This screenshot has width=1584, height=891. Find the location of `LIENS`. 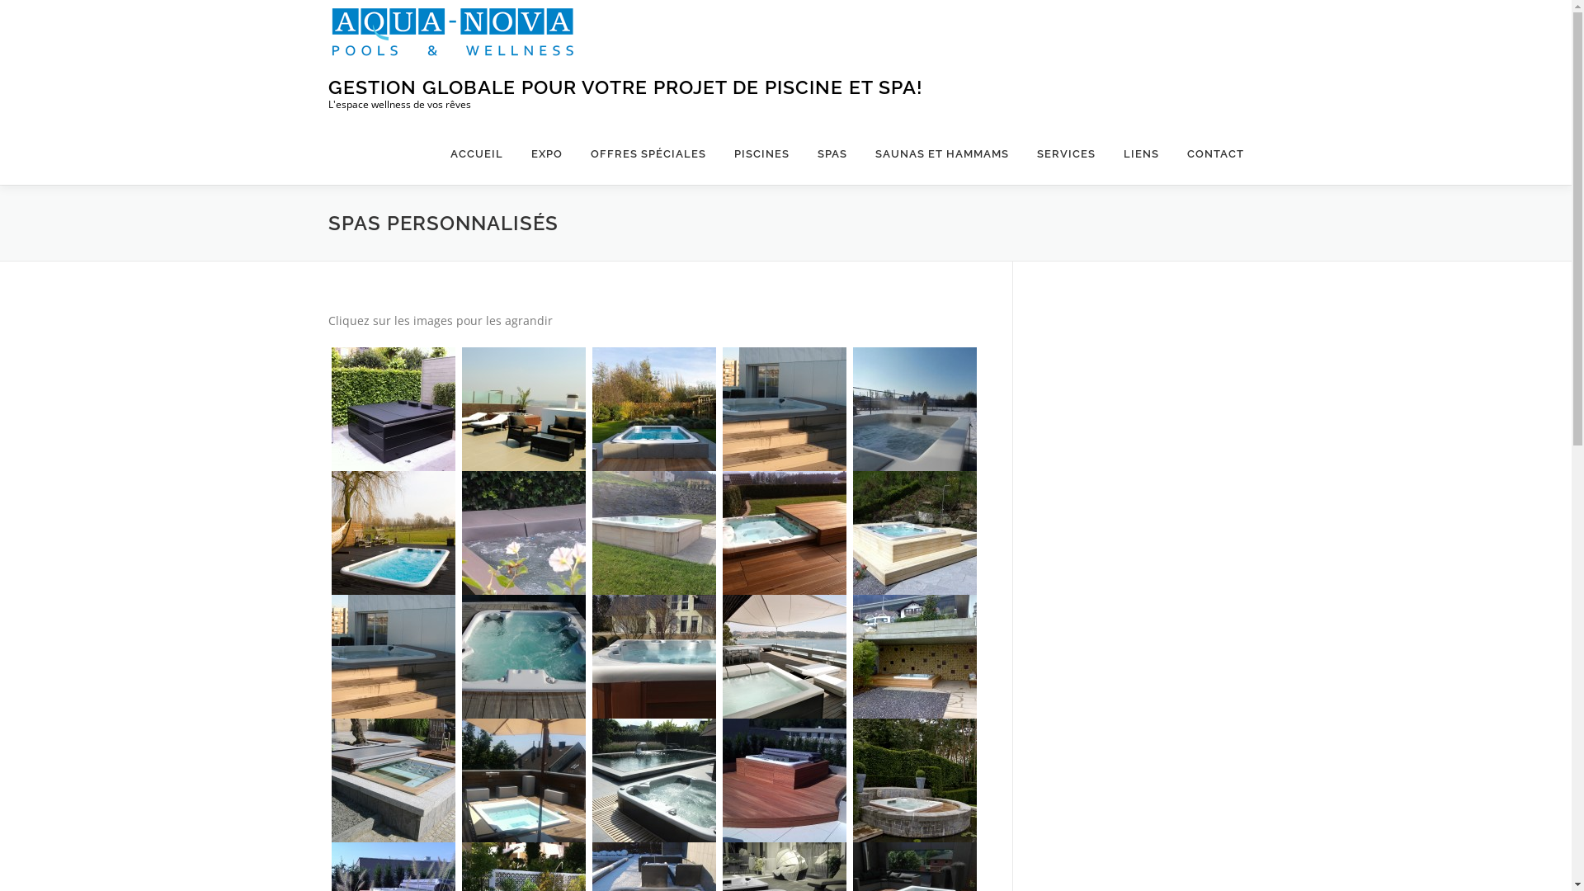

LIENS is located at coordinates (1140, 153).